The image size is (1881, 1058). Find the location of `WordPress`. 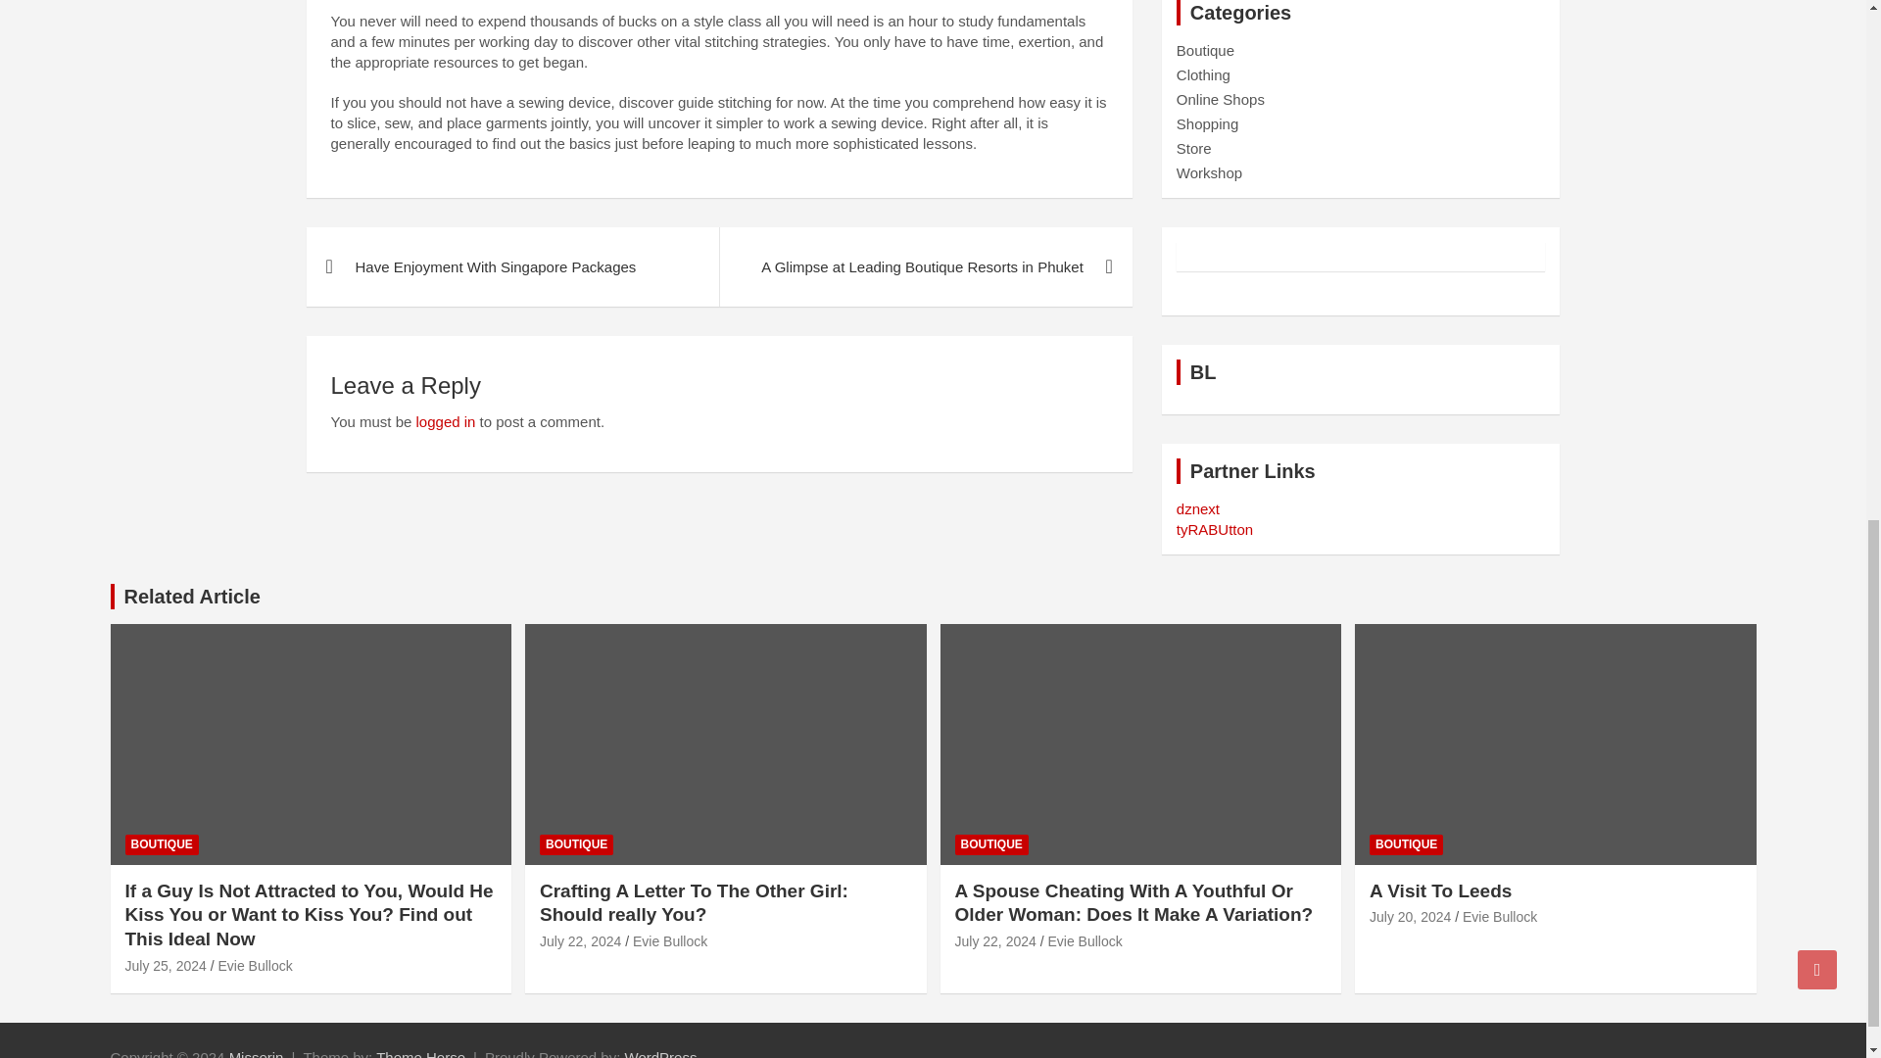

WordPress is located at coordinates (660, 1054).